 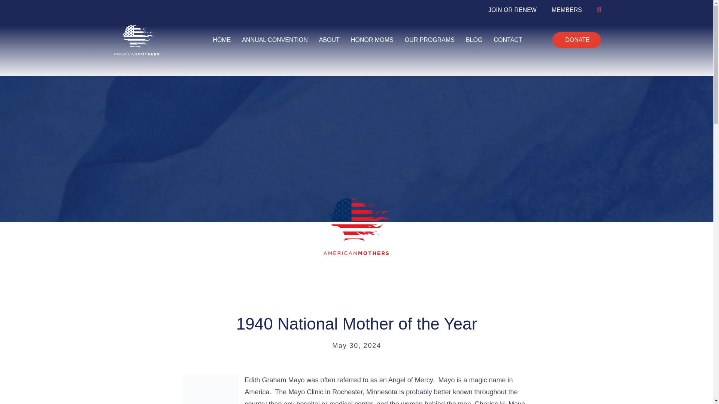 I want to click on JOIN OR RENEW, so click(x=512, y=10).